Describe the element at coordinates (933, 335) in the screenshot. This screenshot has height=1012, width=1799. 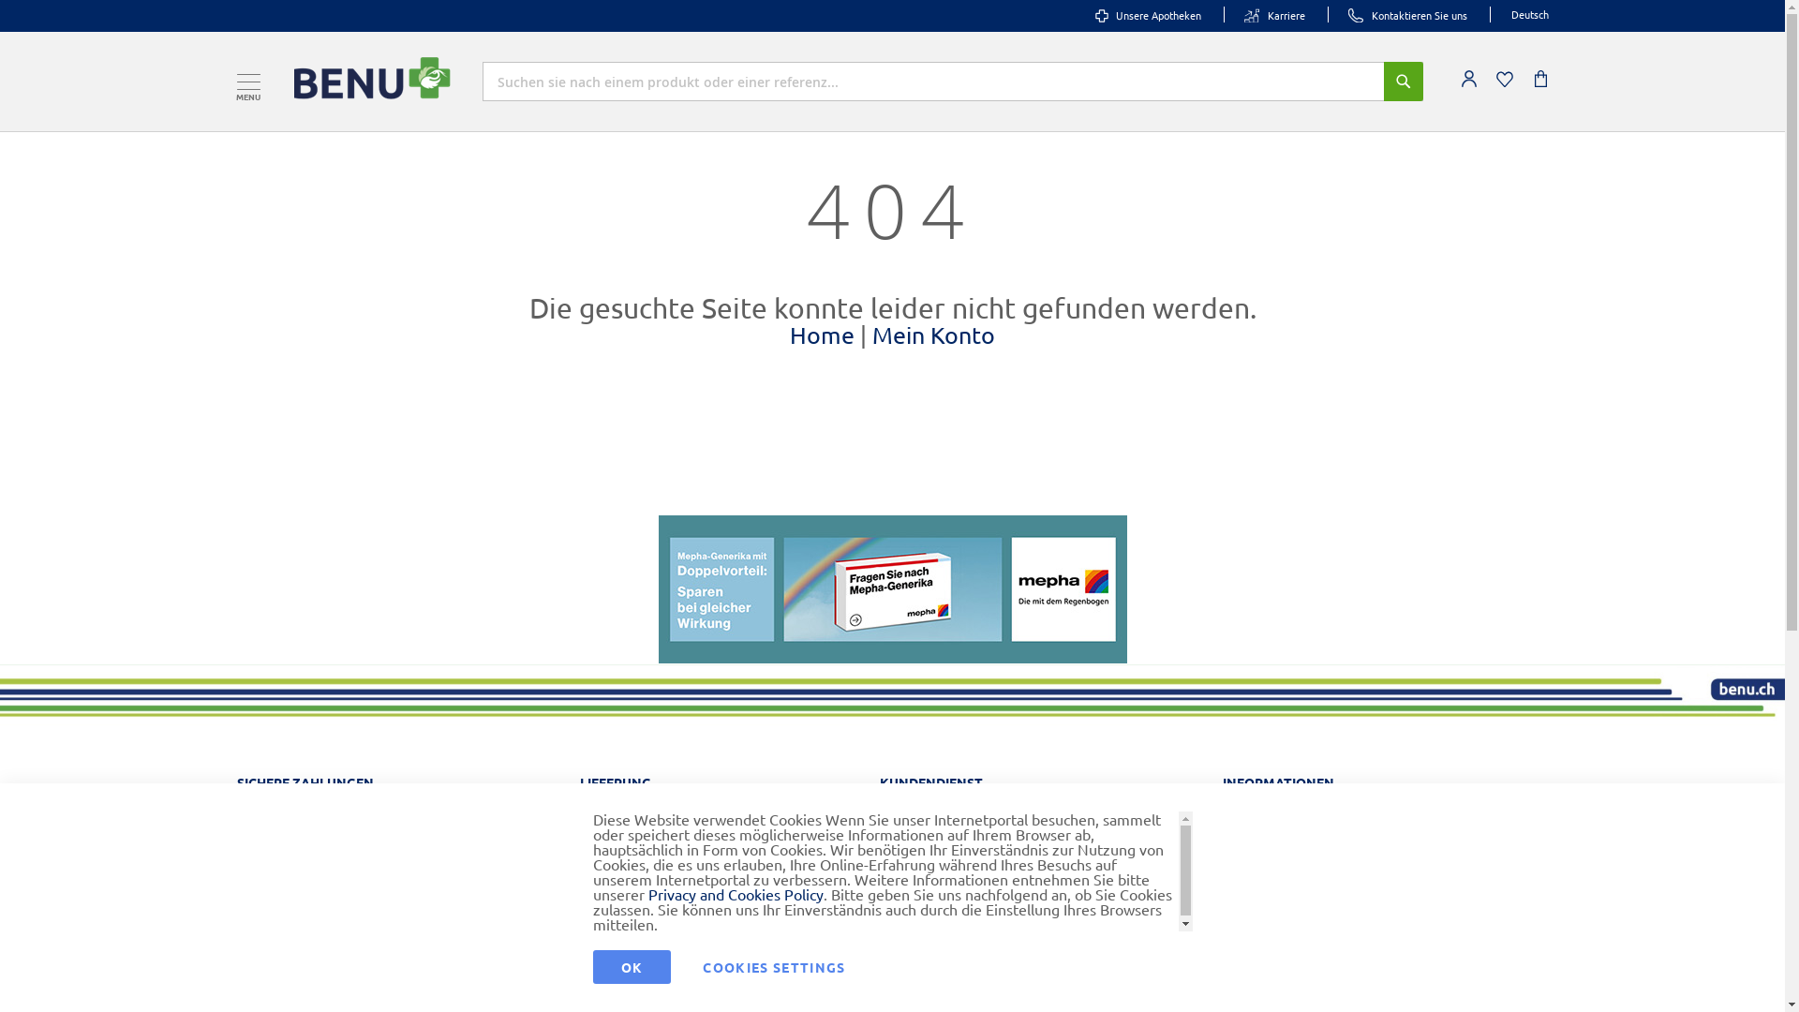
I see `Mein Konto` at that location.